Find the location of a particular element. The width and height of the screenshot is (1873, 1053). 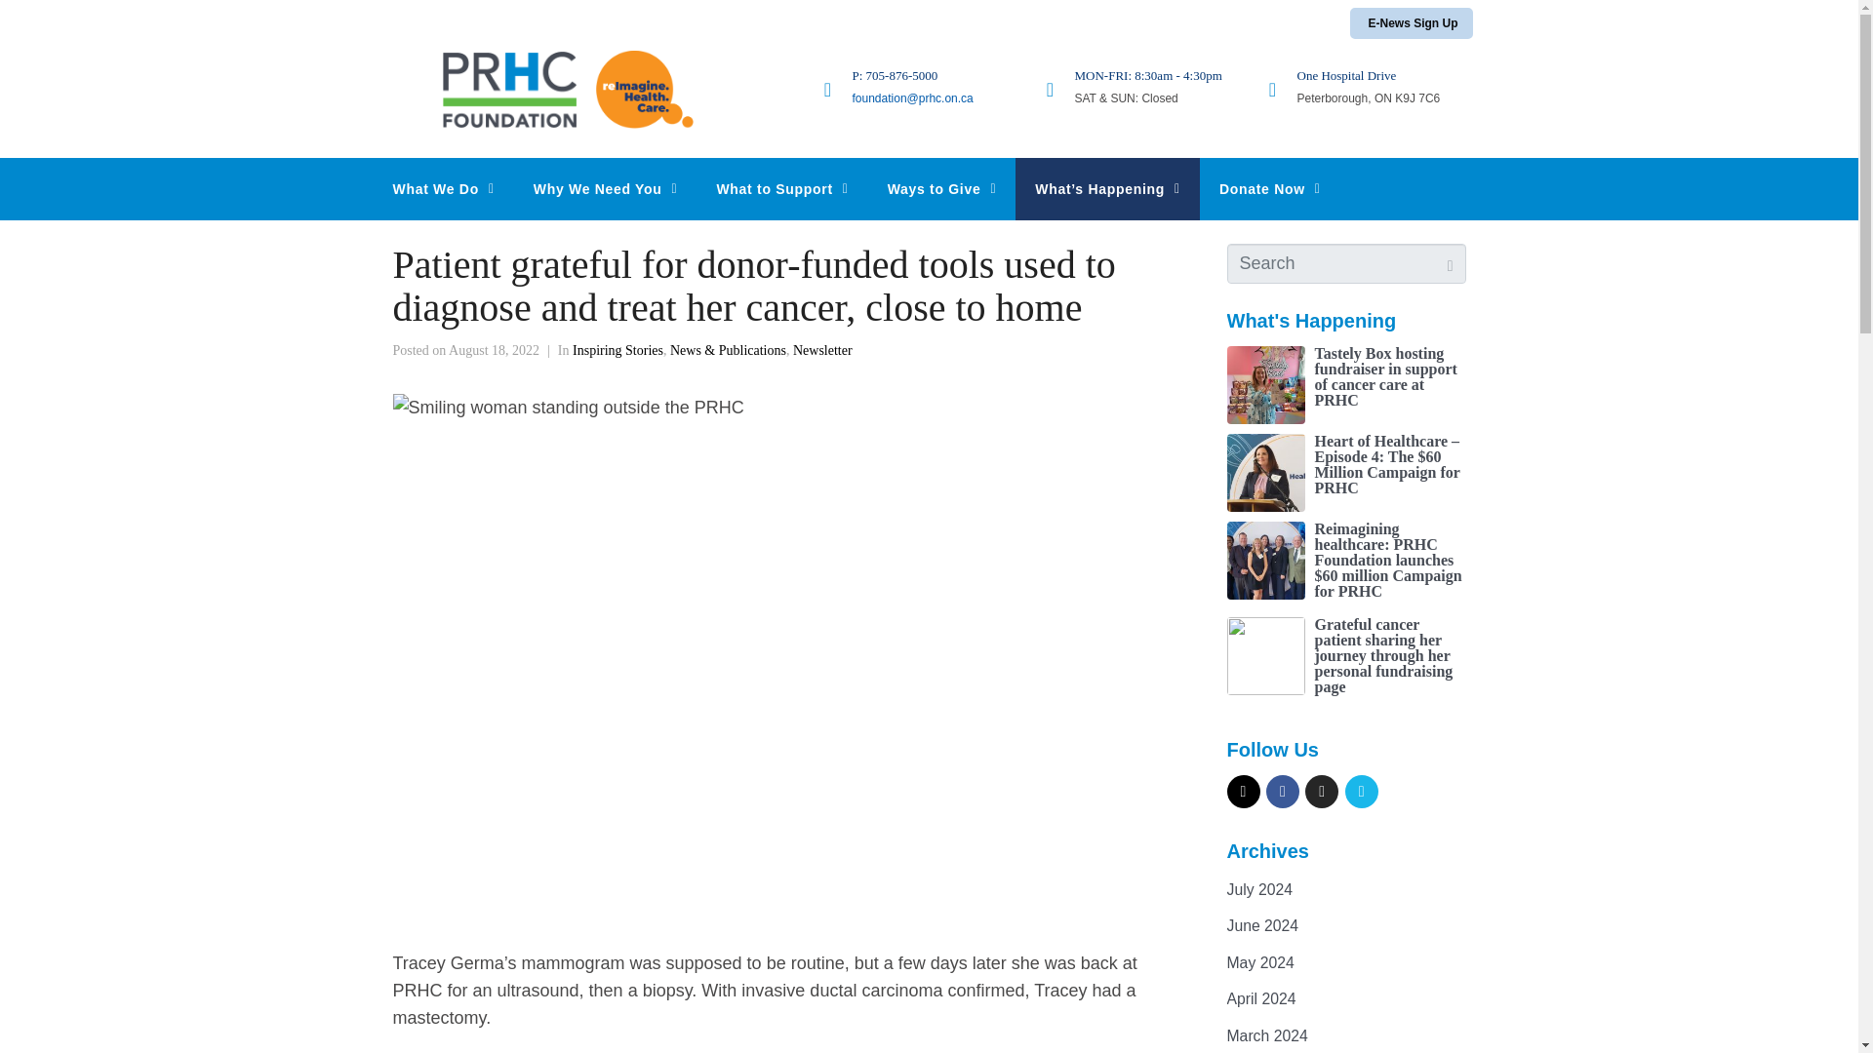

MON-FRI: 8:30am - 4:30pm is located at coordinates (1149, 76).